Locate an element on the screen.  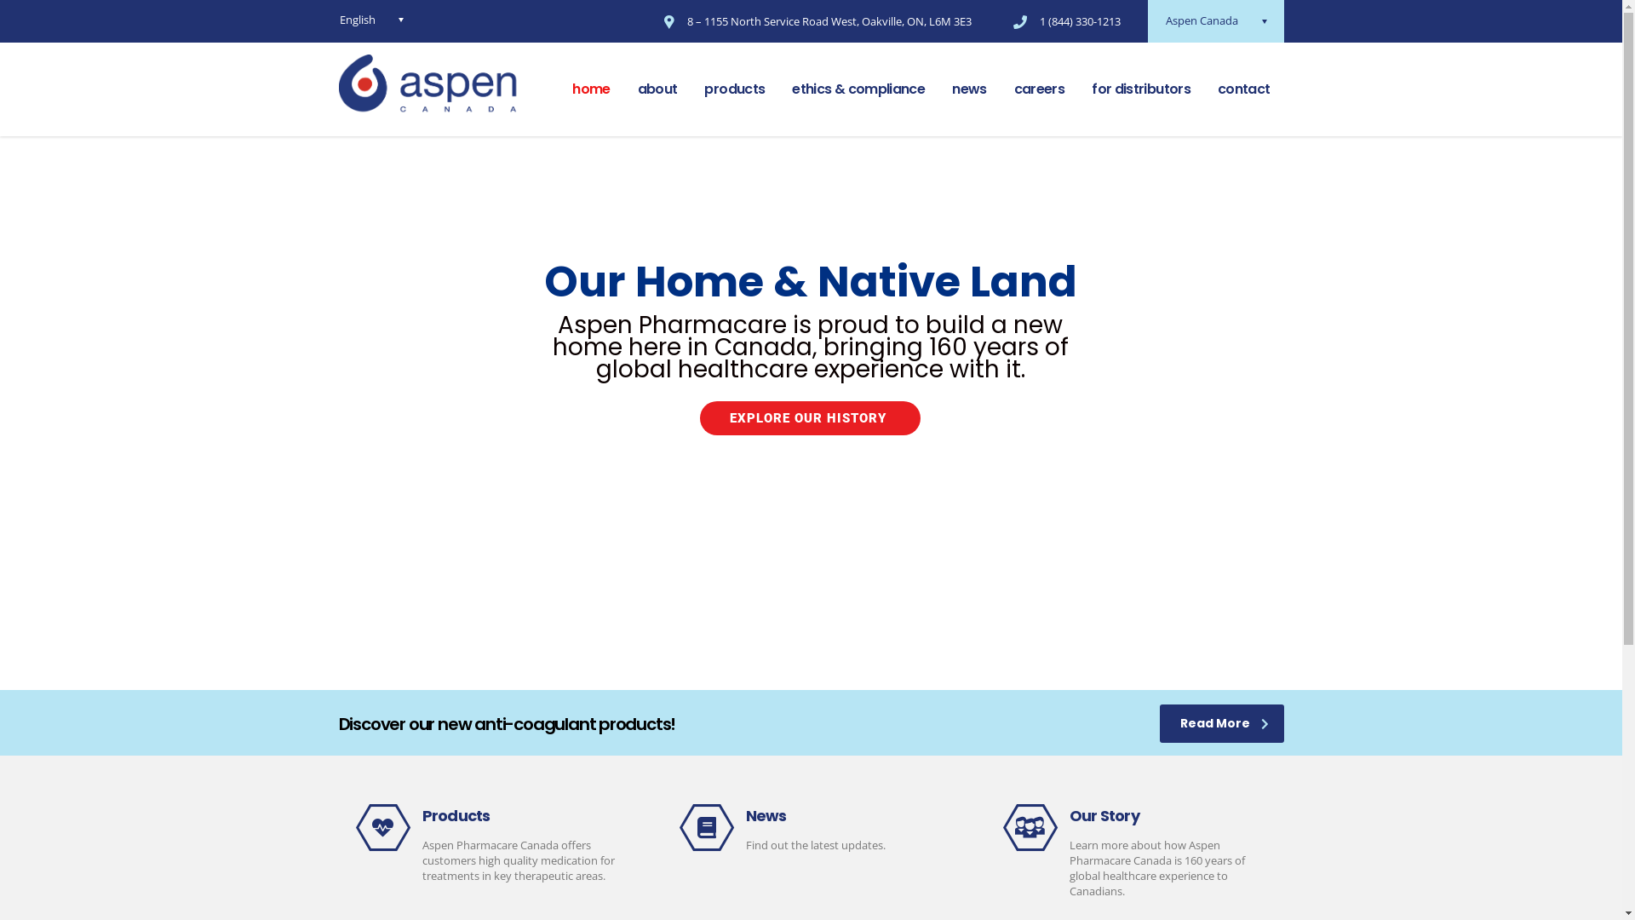
news is located at coordinates (969, 89).